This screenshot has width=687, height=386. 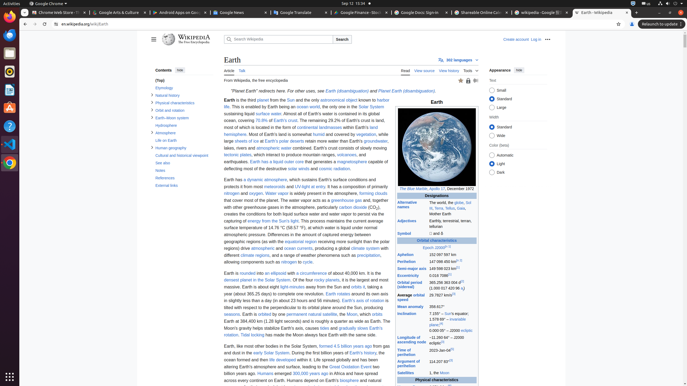 What do you see at coordinates (325, 328) in the screenshot?
I see `tides` at bounding box center [325, 328].